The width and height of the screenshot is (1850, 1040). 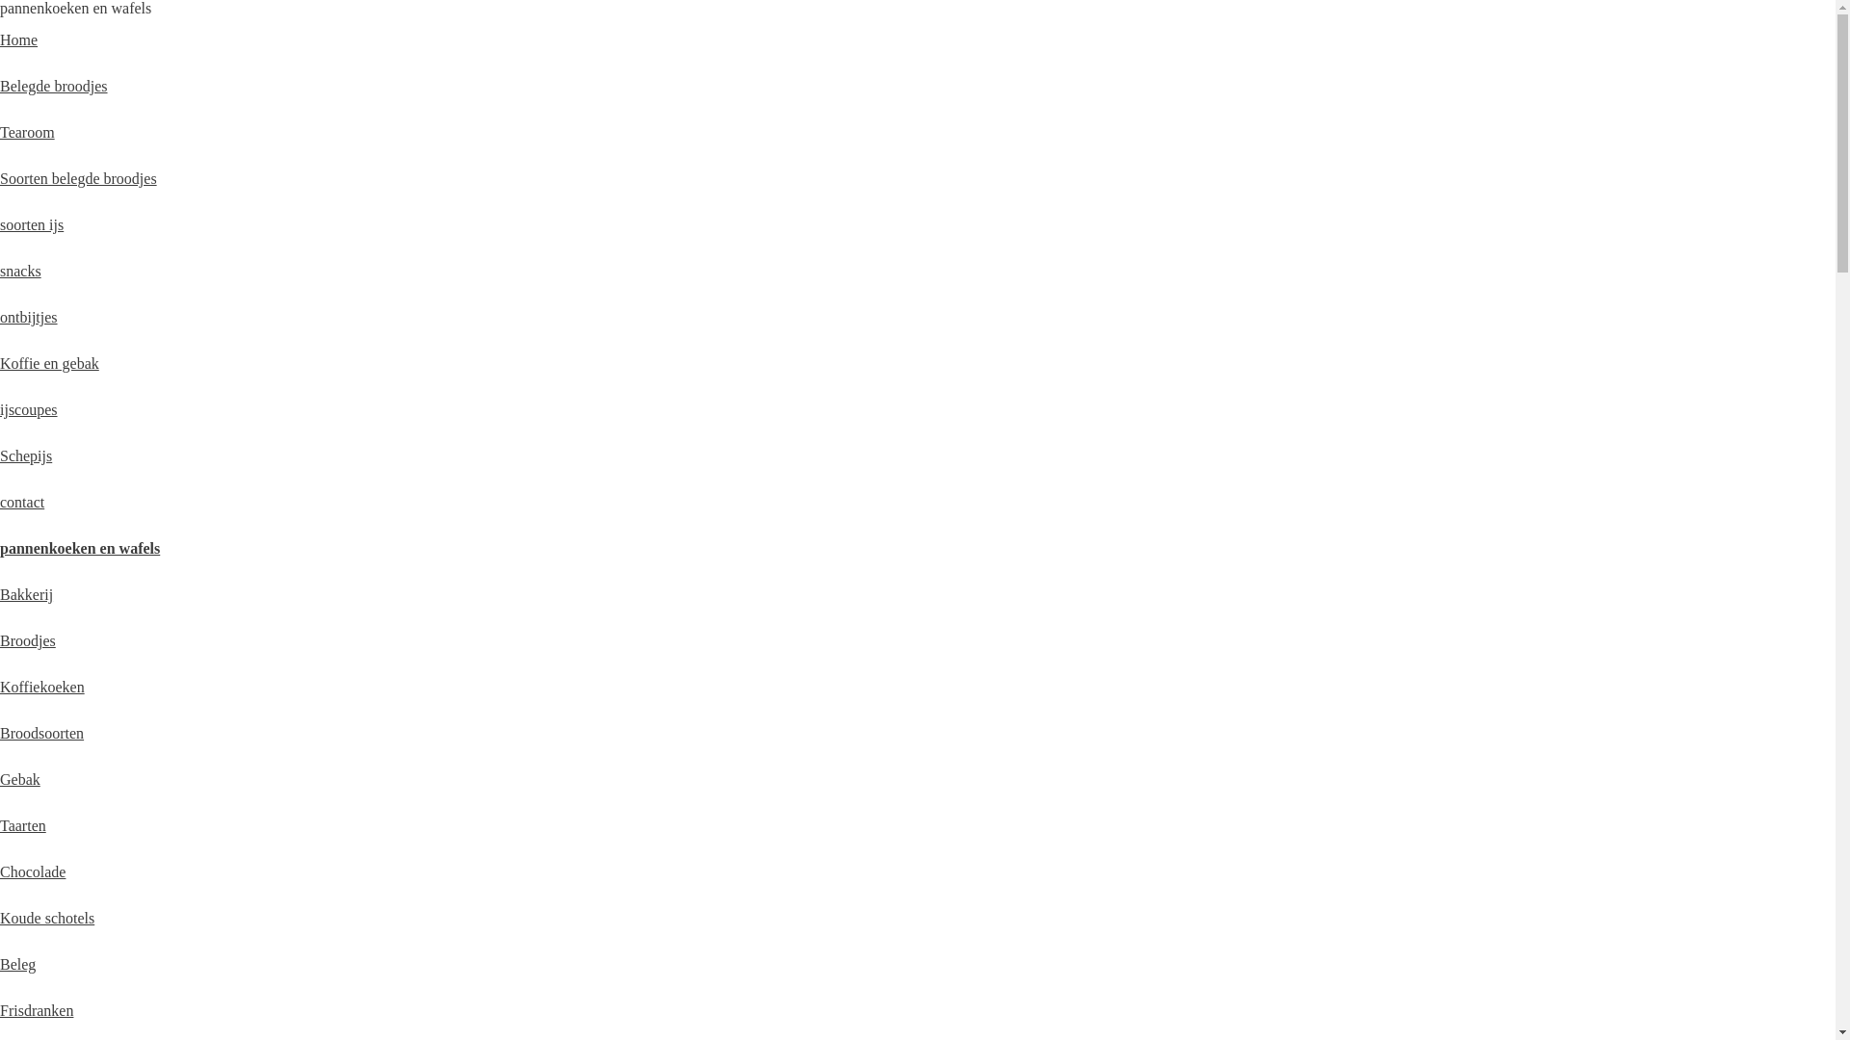 I want to click on Soorten belegde broodjes, so click(x=79, y=179).